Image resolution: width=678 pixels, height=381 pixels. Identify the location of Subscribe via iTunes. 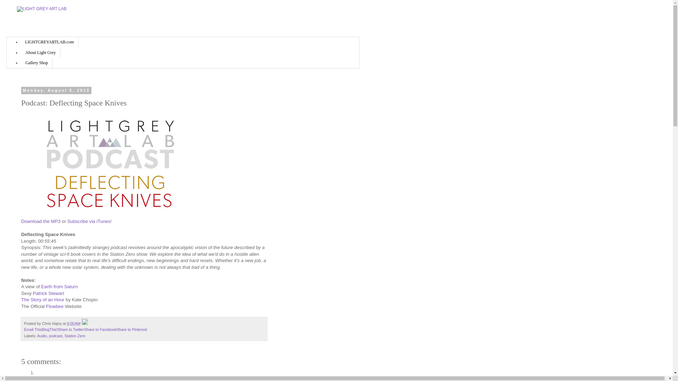
(88, 221).